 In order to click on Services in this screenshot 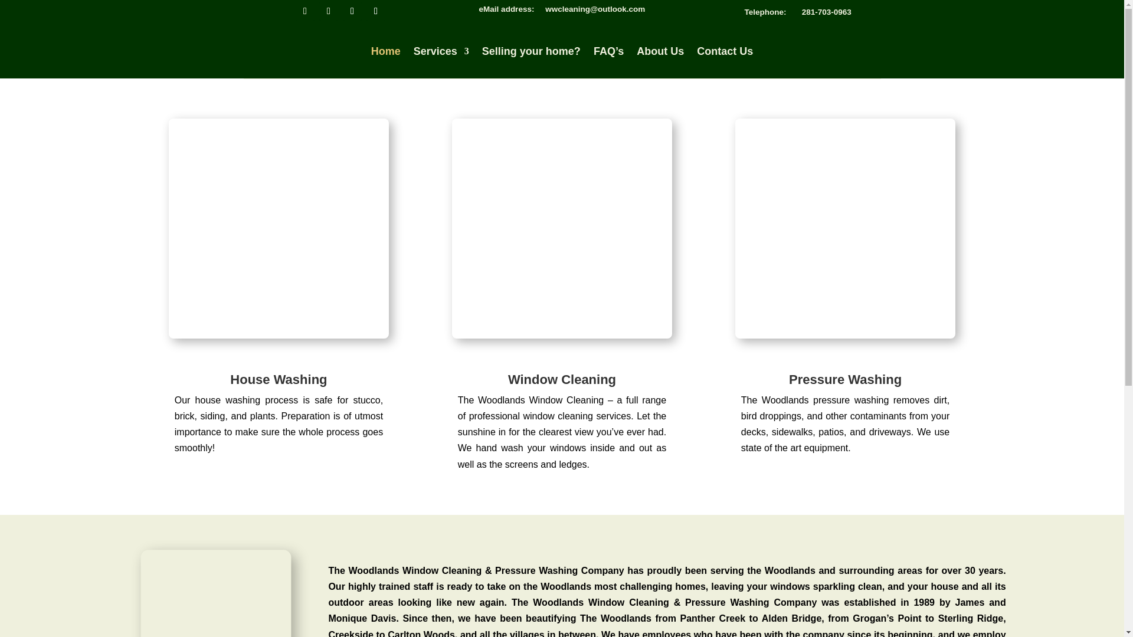, I will do `click(441, 51)`.